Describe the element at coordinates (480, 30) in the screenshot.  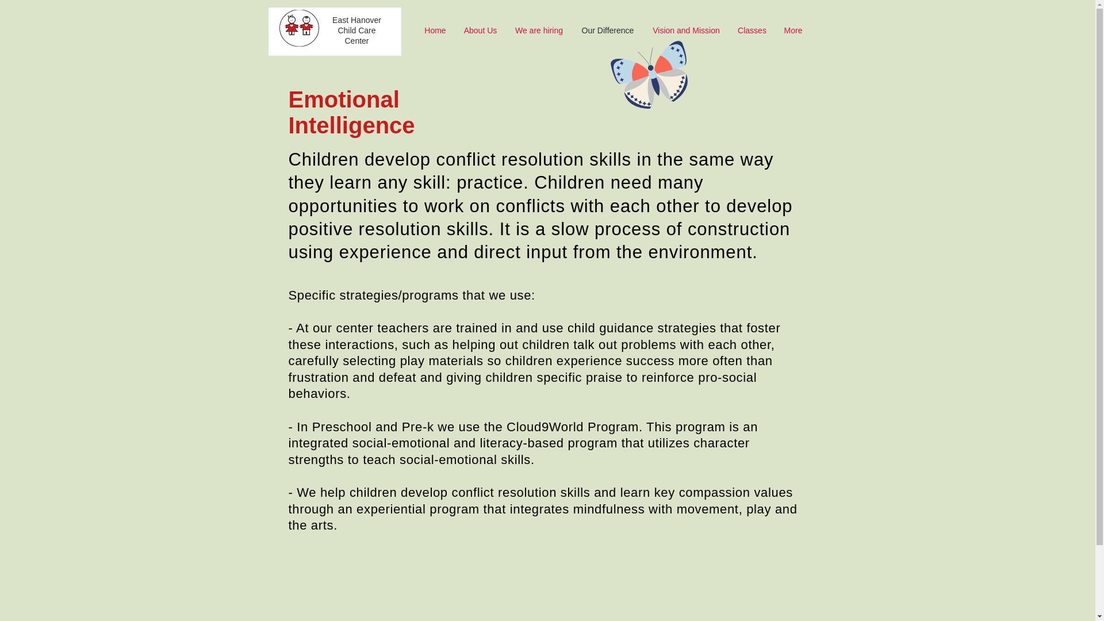
I see `About Us` at that location.